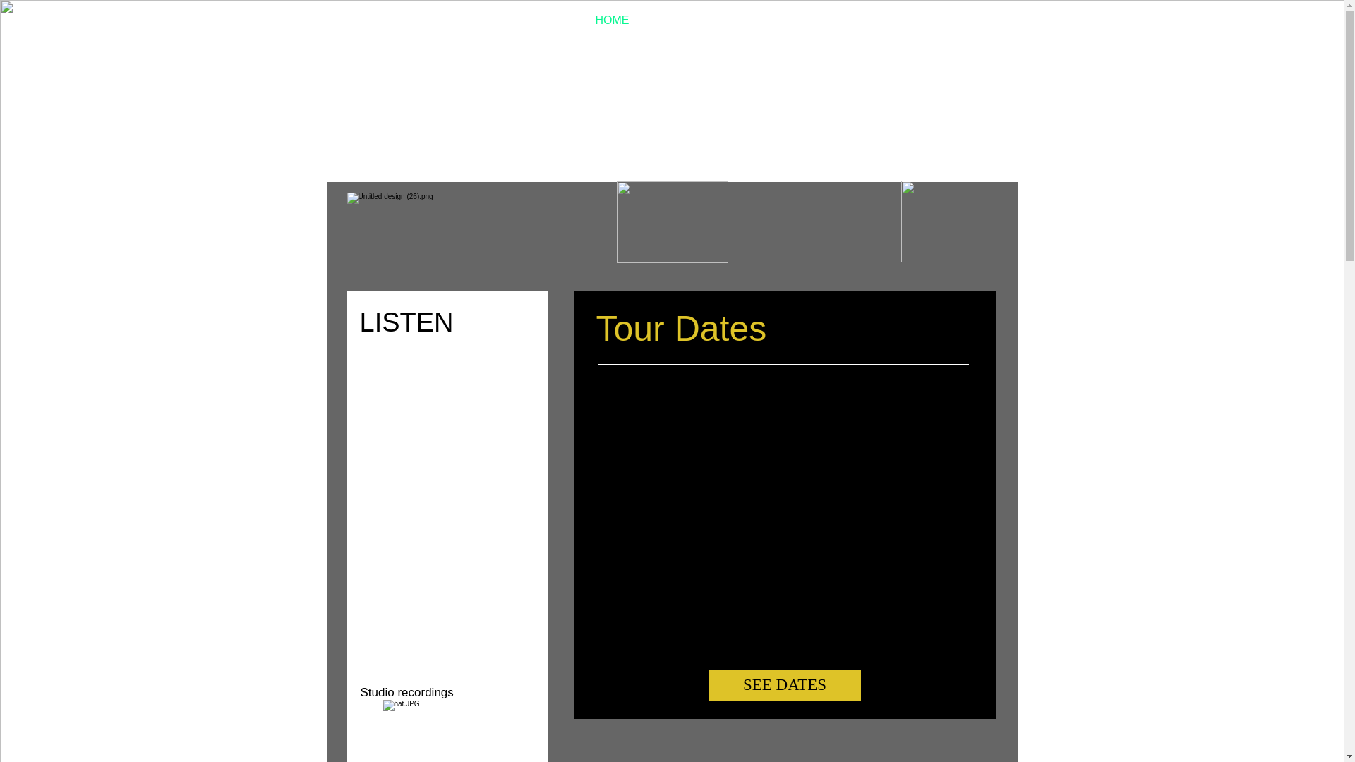  I want to click on Copy of Copy of R-KID.PNG, so click(672, 222).